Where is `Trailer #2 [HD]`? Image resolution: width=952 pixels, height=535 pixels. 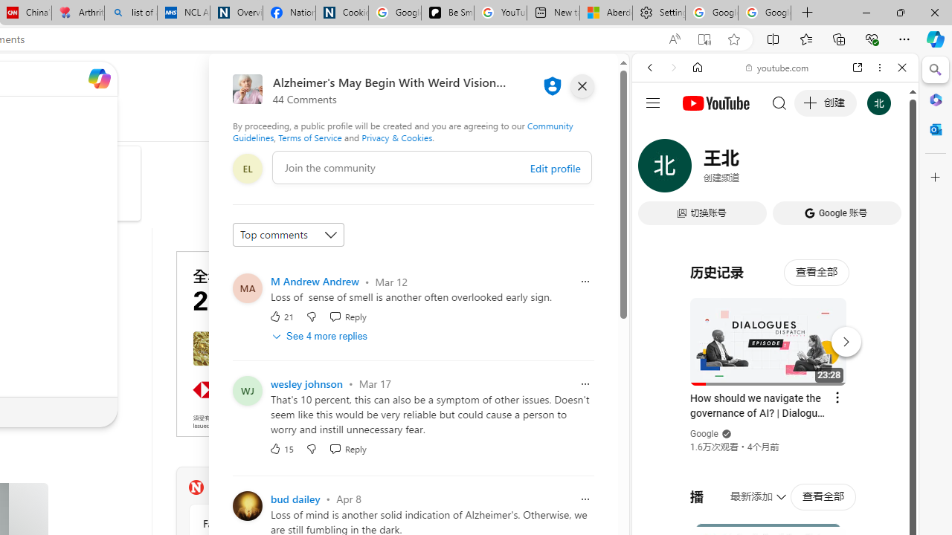 Trailer #2 [HD] is located at coordinates (775, 440).